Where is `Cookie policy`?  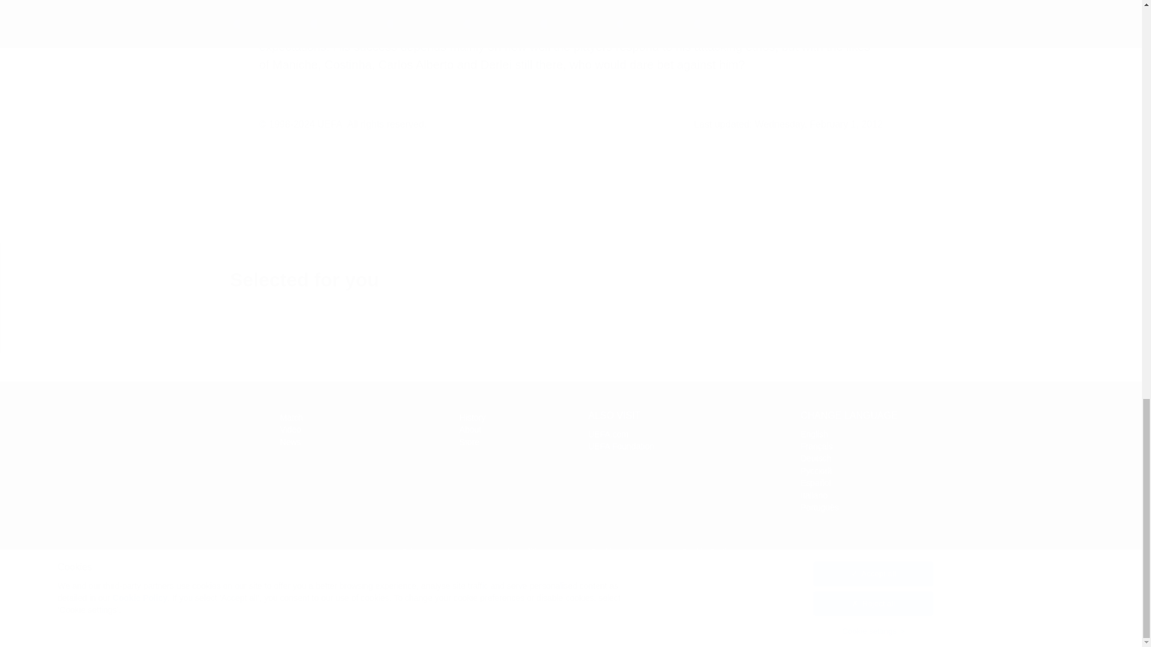 Cookie policy is located at coordinates (615, 551).